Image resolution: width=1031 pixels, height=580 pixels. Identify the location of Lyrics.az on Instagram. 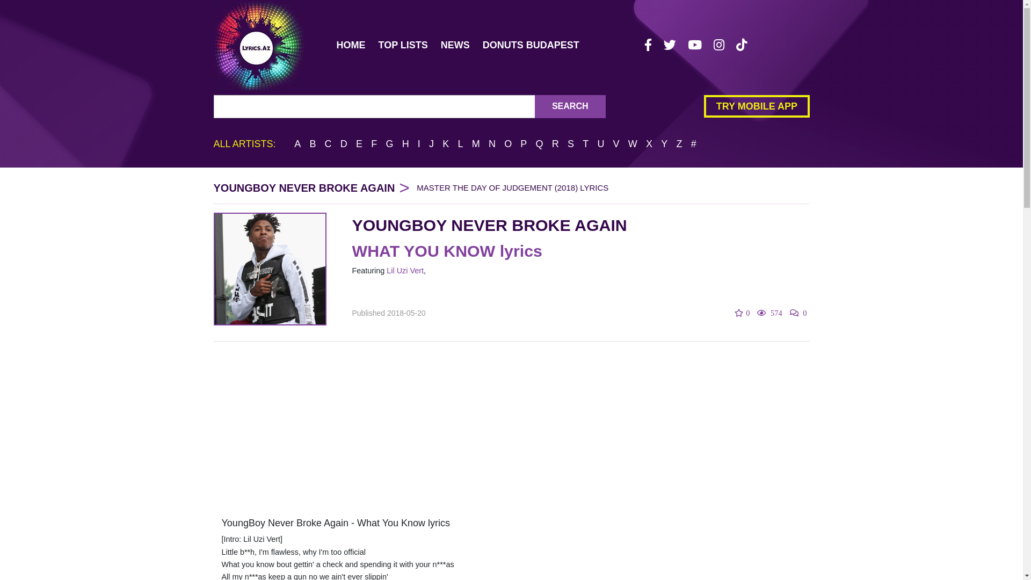
(719, 45).